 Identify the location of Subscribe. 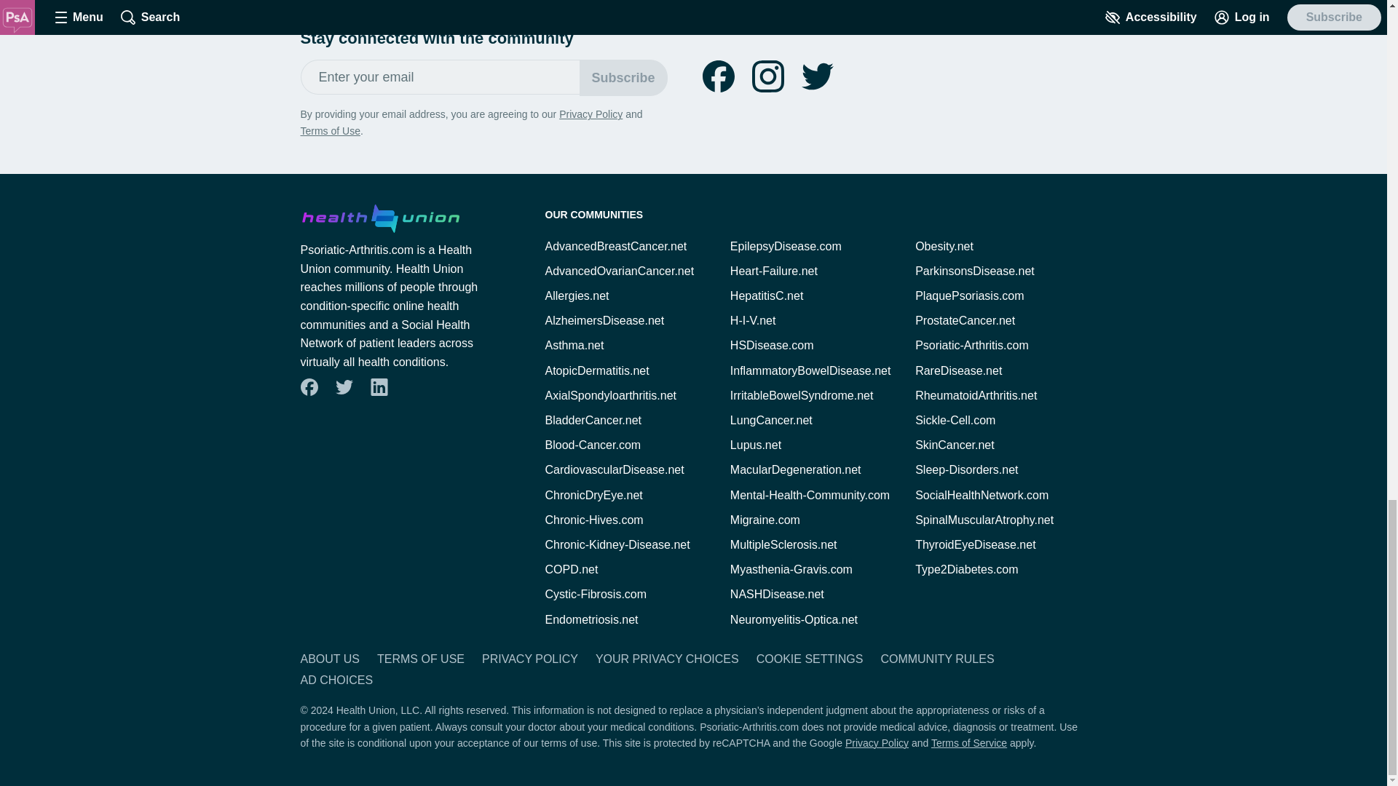
(623, 77).